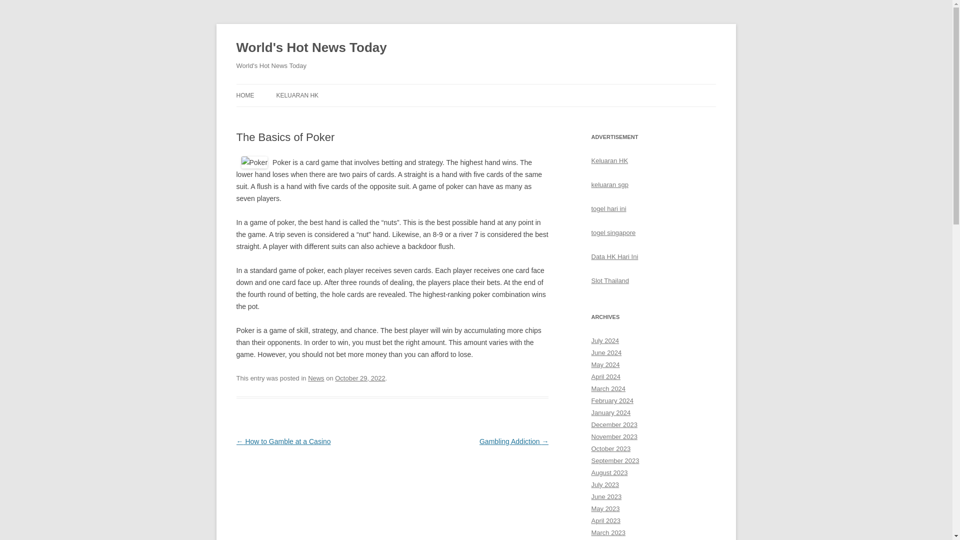 Image resolution: width=960 pixels, height=540 pixels. What do you see at coordinates (606, 497) in the screenshot?
I see `June 2023` at bounding box center [606, 497].